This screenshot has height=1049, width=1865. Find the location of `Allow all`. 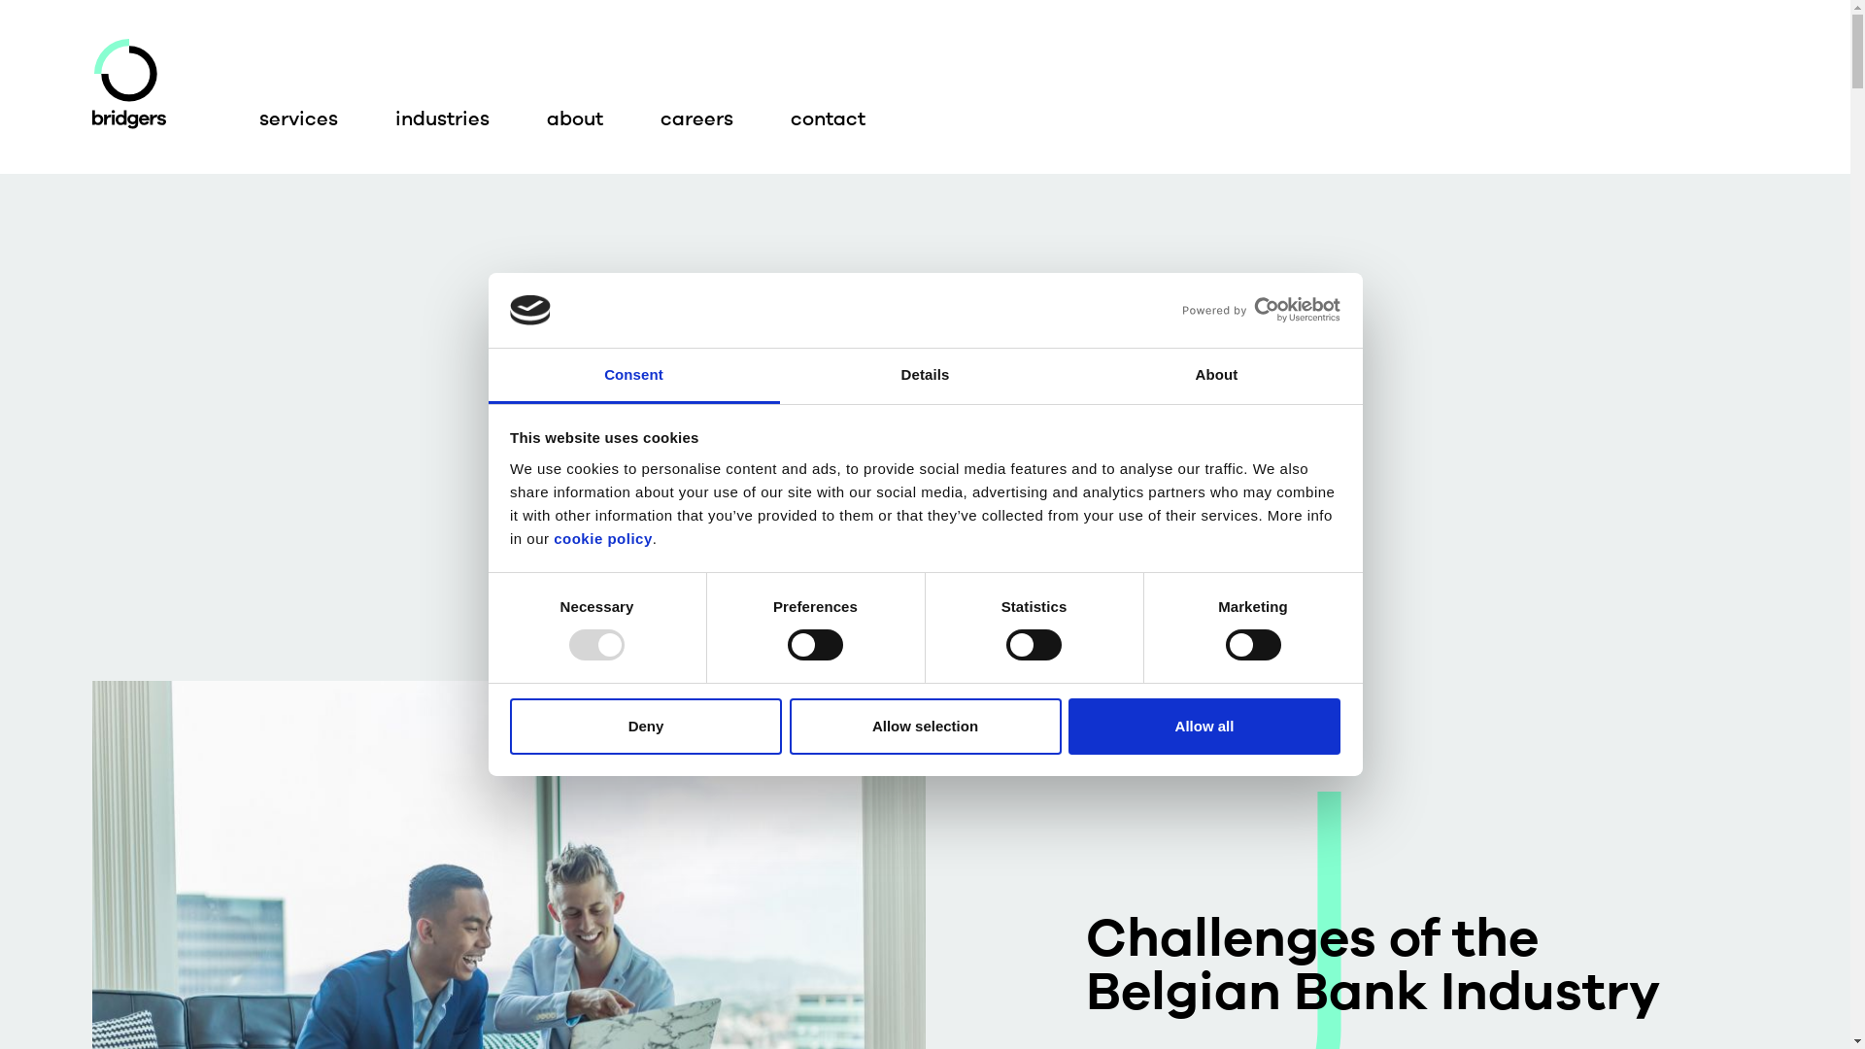

Allow all is located at coordinates (1204, 727).